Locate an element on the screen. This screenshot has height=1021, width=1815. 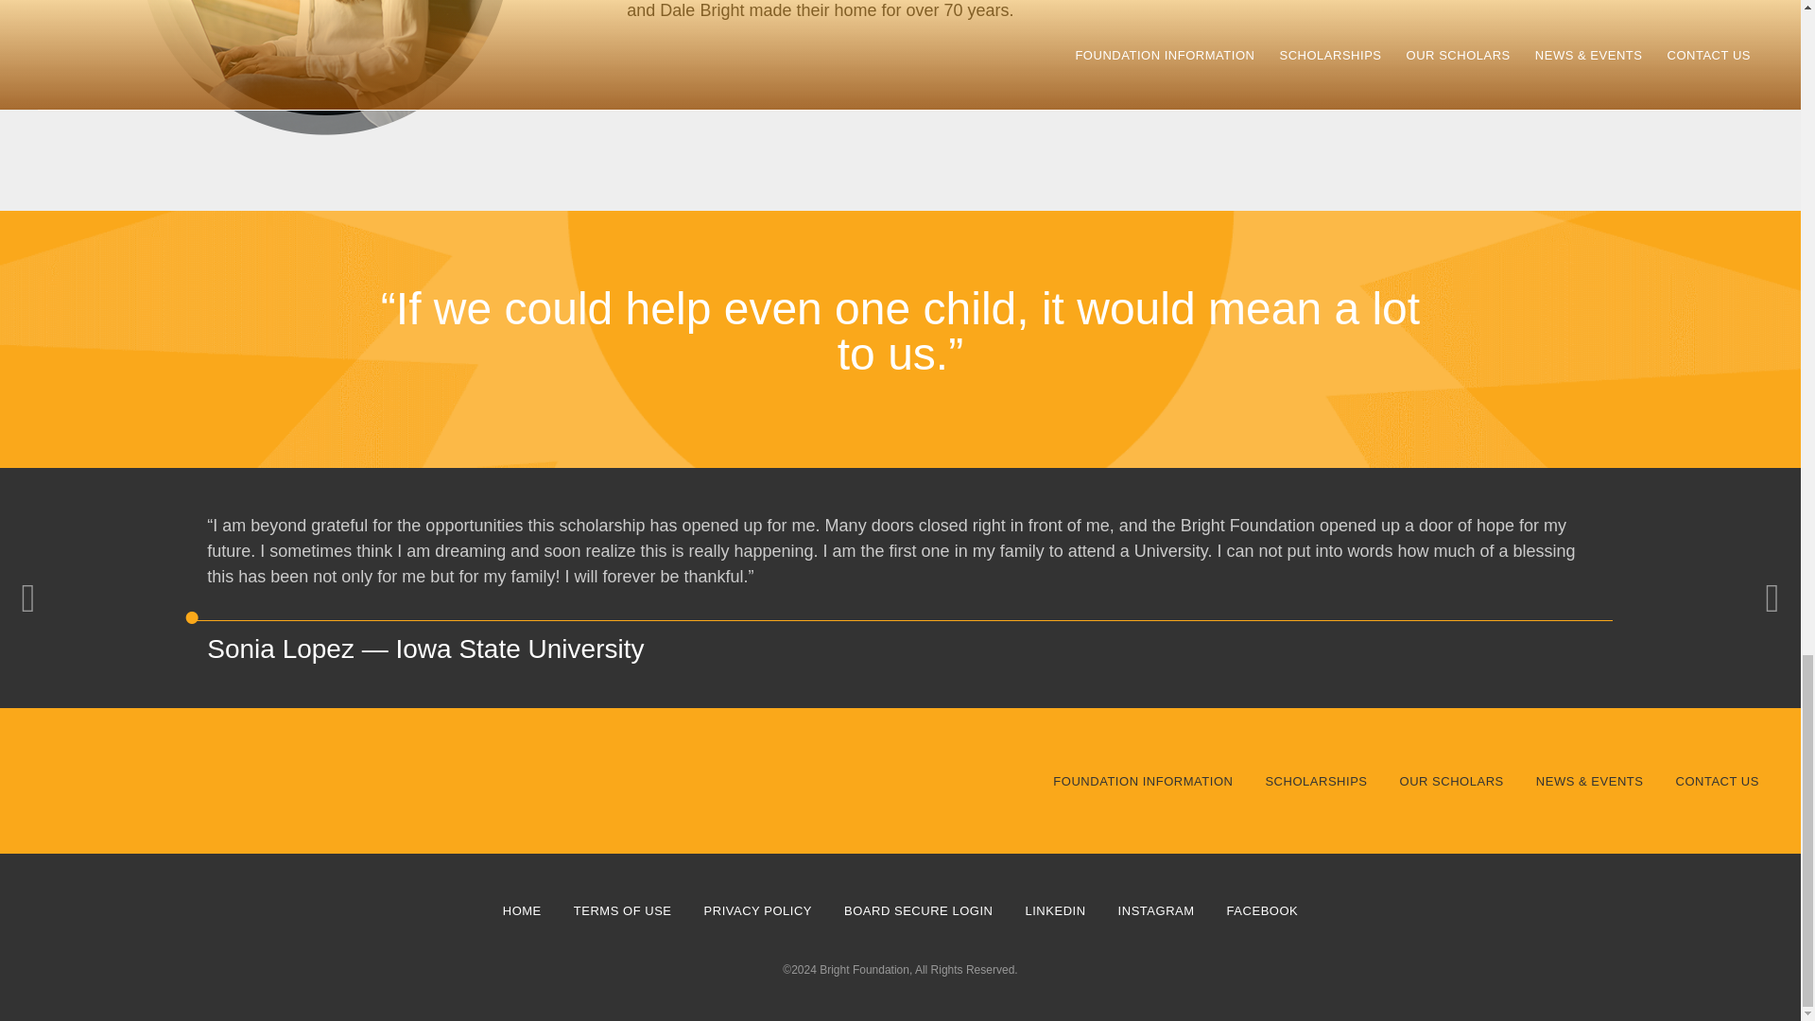
FACEBOOK is located at coordinates (1262, 909).